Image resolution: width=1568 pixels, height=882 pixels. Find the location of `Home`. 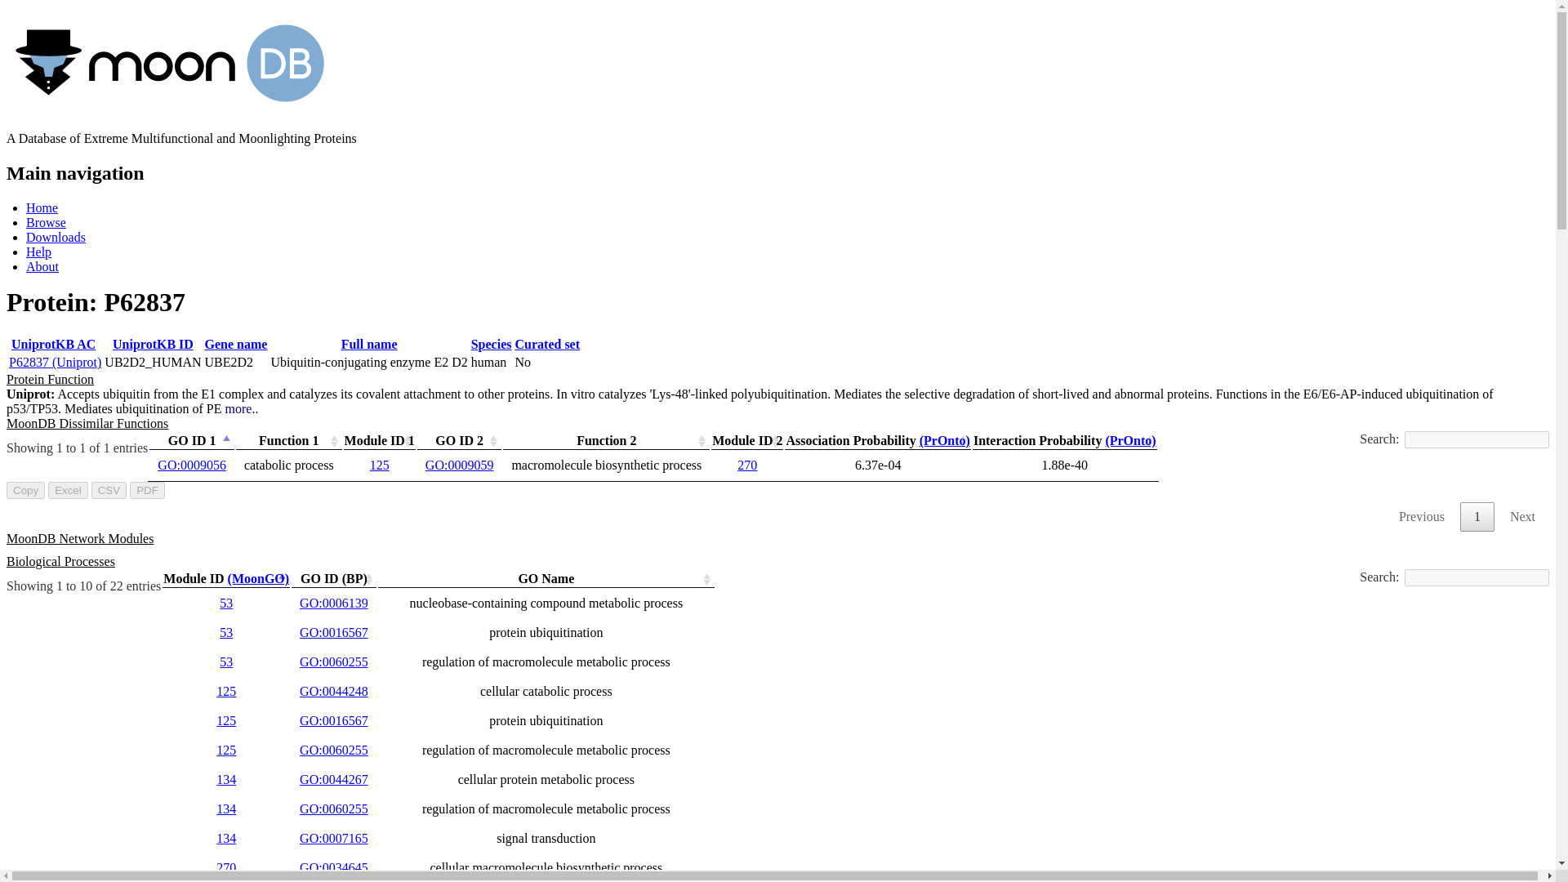

Home is located at coordinates (42, 207).